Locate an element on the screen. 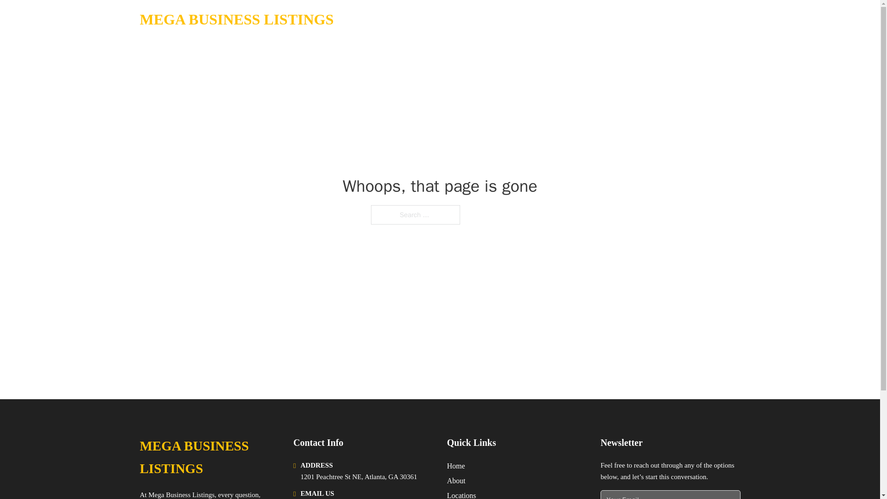 The width and height of the screenshot is (887, 499). Locations is located at coordinates (462, 494).